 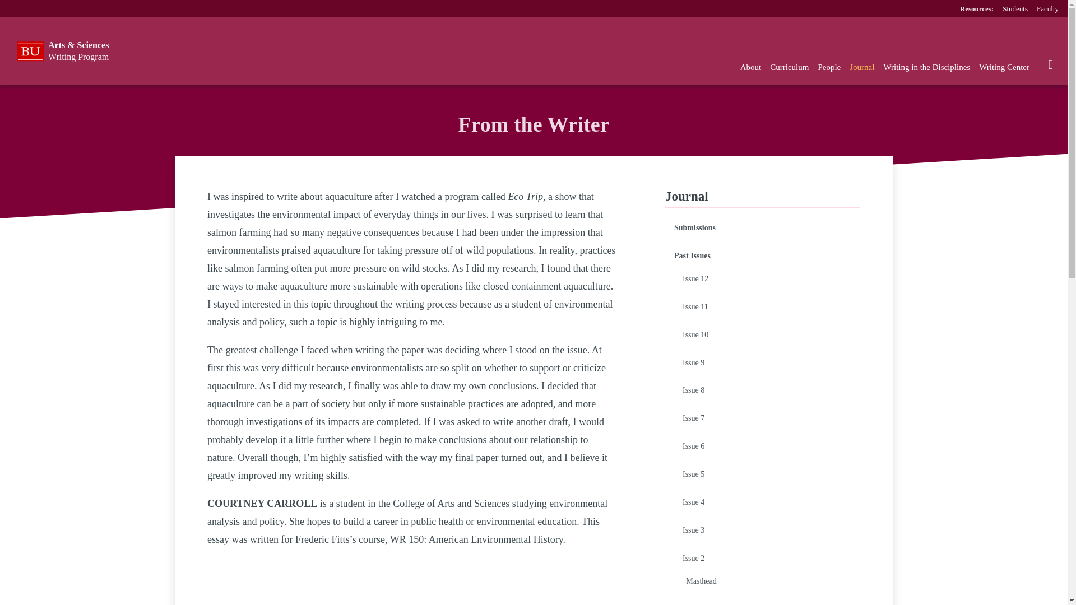 What do you see at coordinates (927, 67) in the screenshot?
I see `Writing in the Disciplines` at bounding box center [927, 67].